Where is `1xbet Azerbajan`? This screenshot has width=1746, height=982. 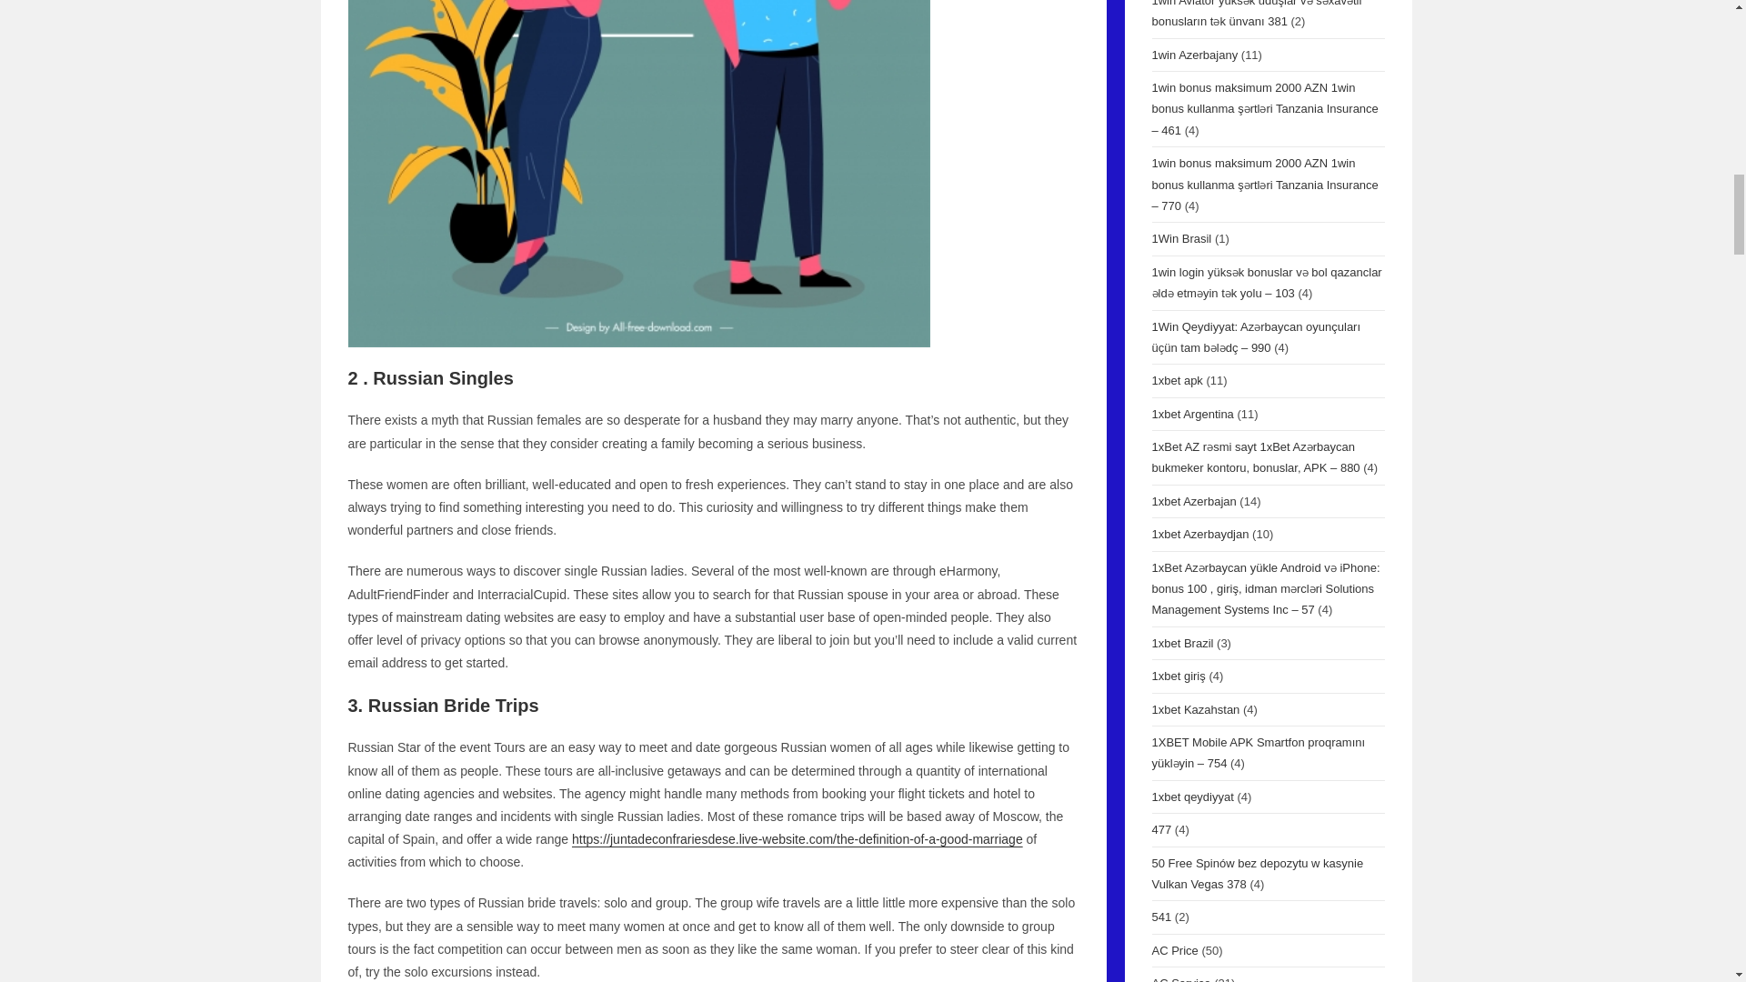 1xbet Azerbajan is located at coordinates (1193, 502).